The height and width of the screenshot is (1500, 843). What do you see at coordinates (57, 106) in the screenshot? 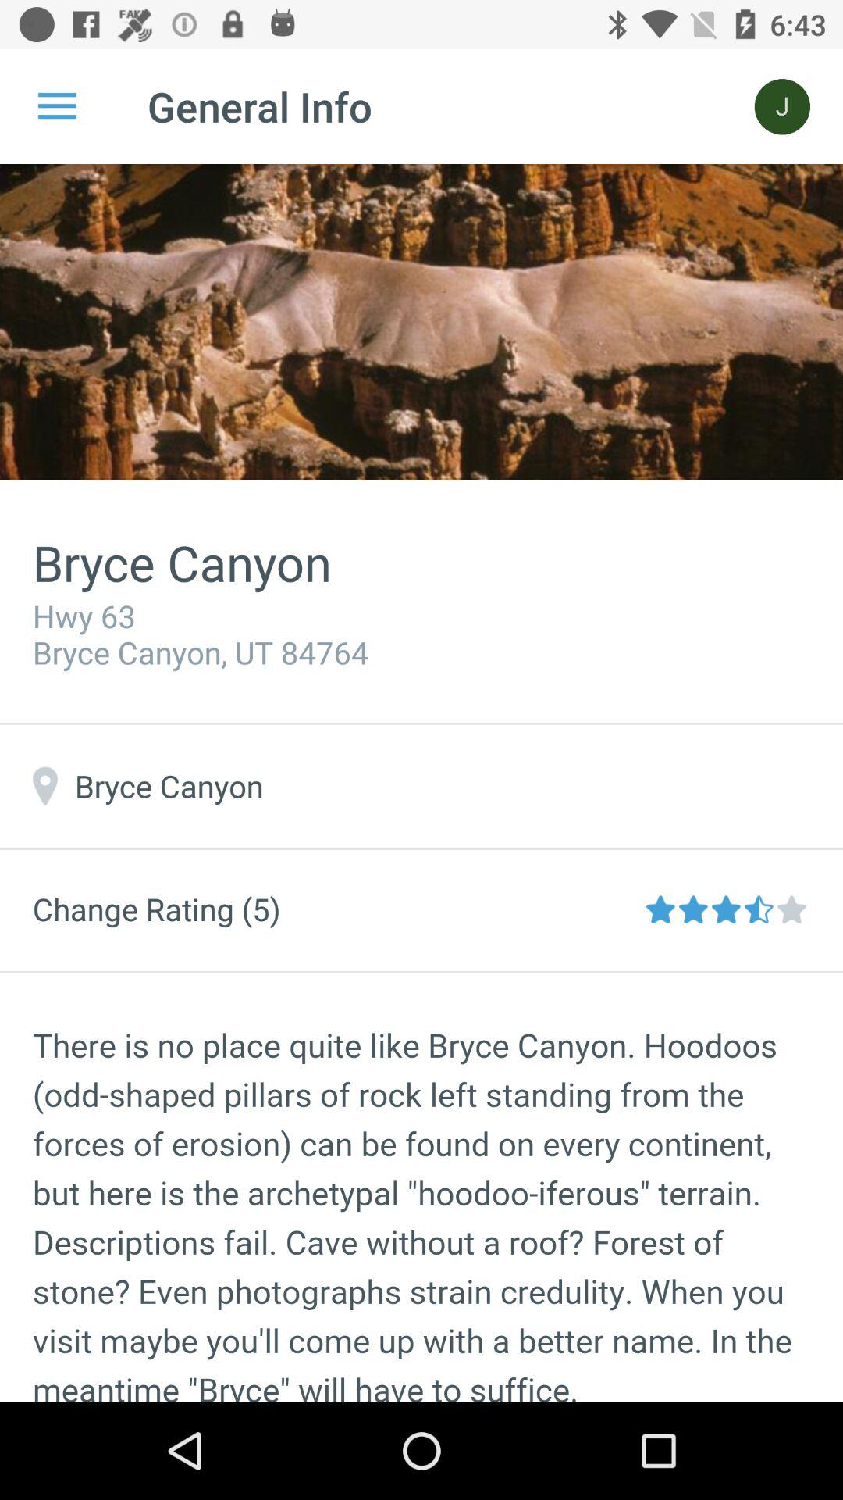
I see `open icon to the left of general info item` at bounding box center [57, 106].